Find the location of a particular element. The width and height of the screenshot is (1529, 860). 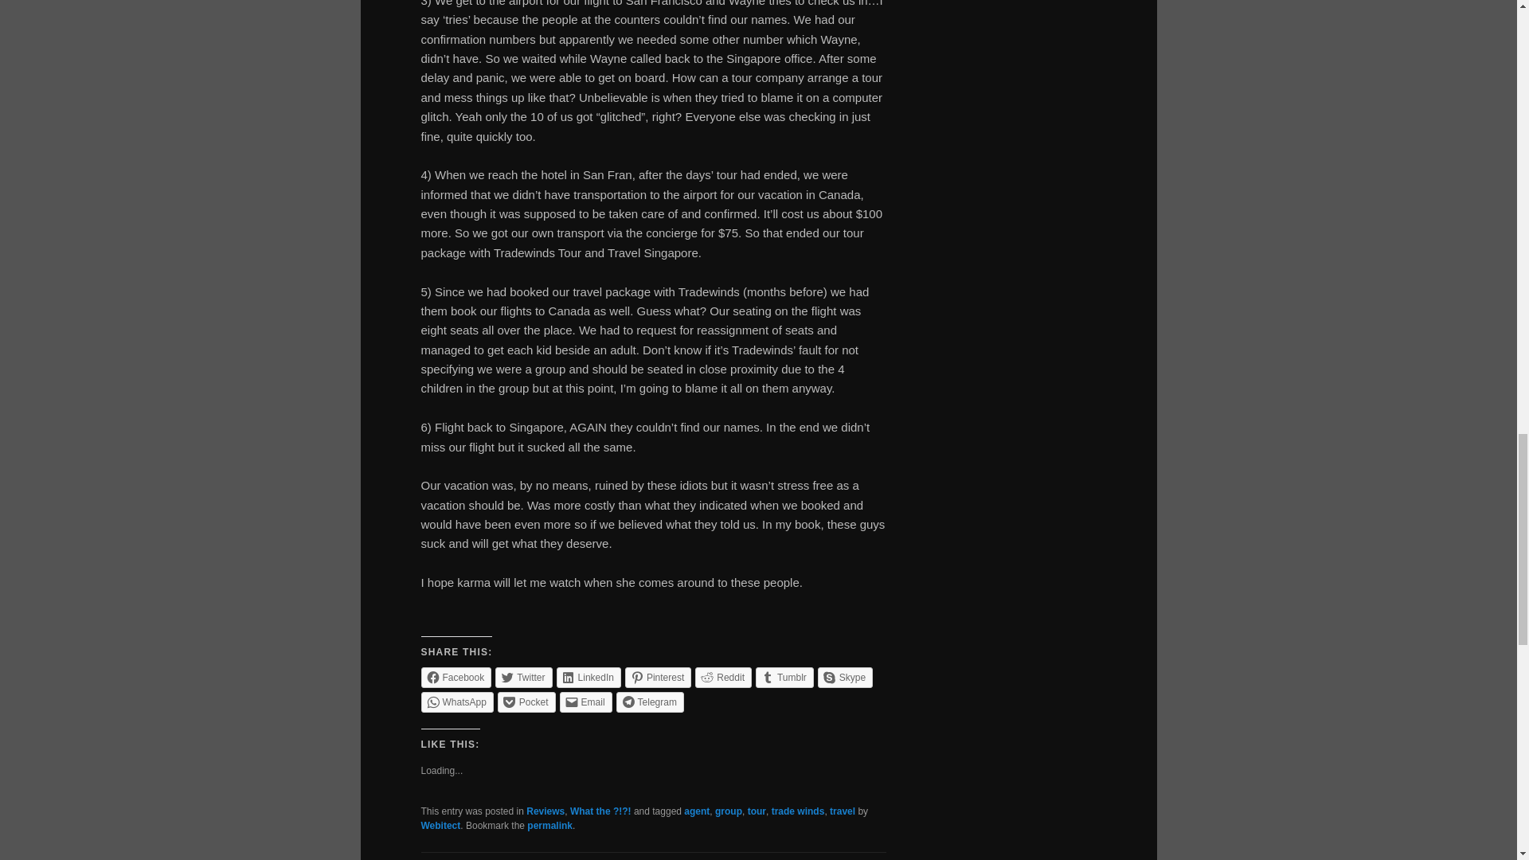

Click to share on Pinterest is located at coordinates (658, 678).